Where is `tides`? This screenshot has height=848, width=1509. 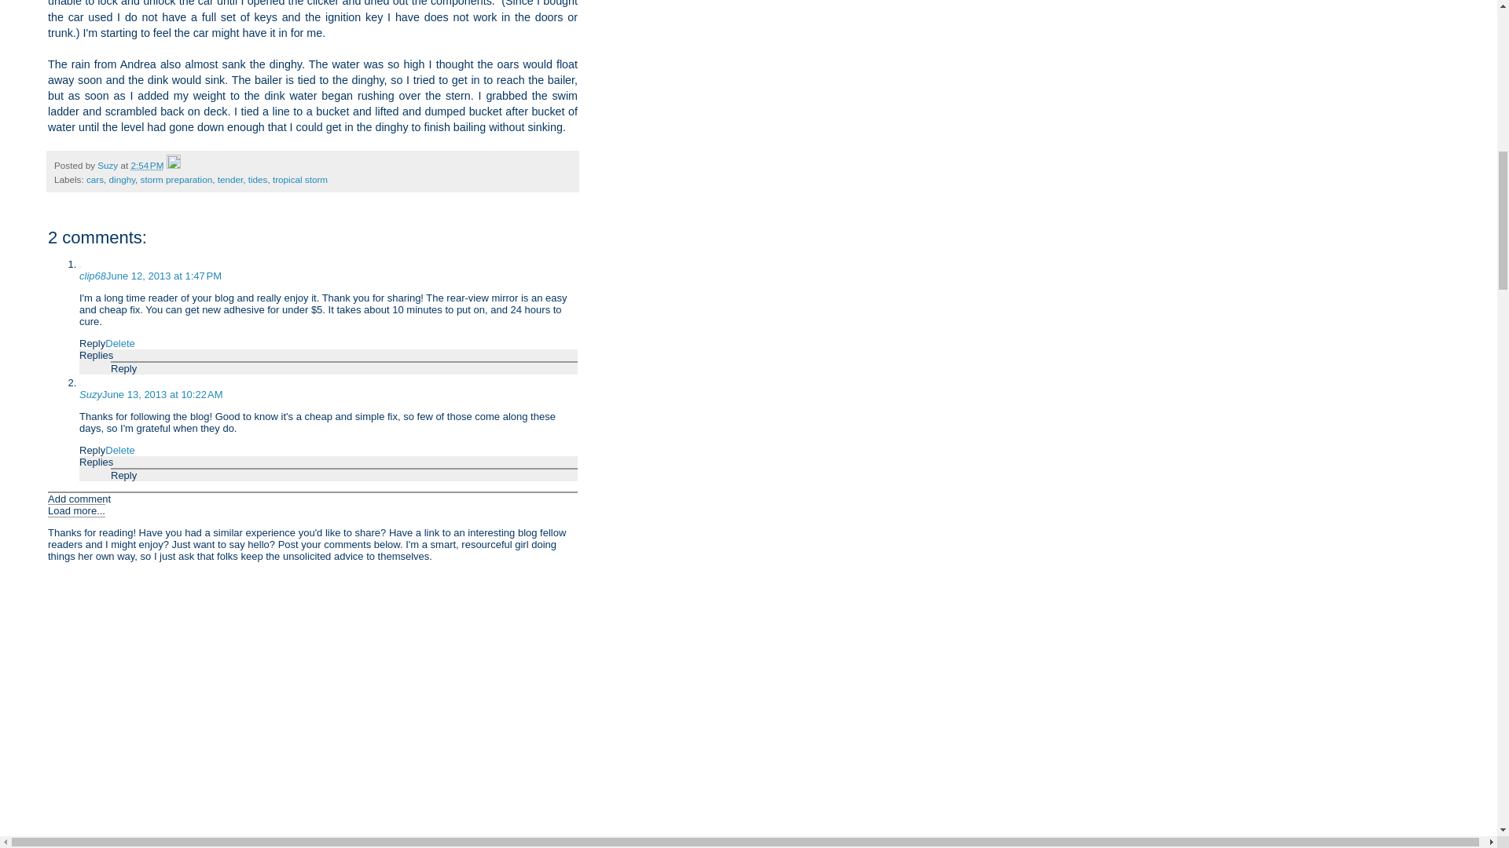
tides is located at coordinates (258, 179).